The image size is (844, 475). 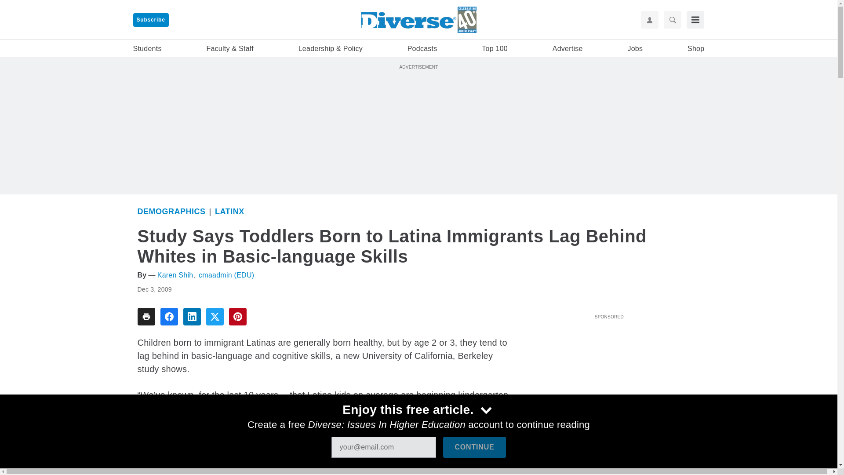 What do you see at coordinates (237, 316) in the screenshot?
I see `Share To pinterest` at bounding box center [237, 316].